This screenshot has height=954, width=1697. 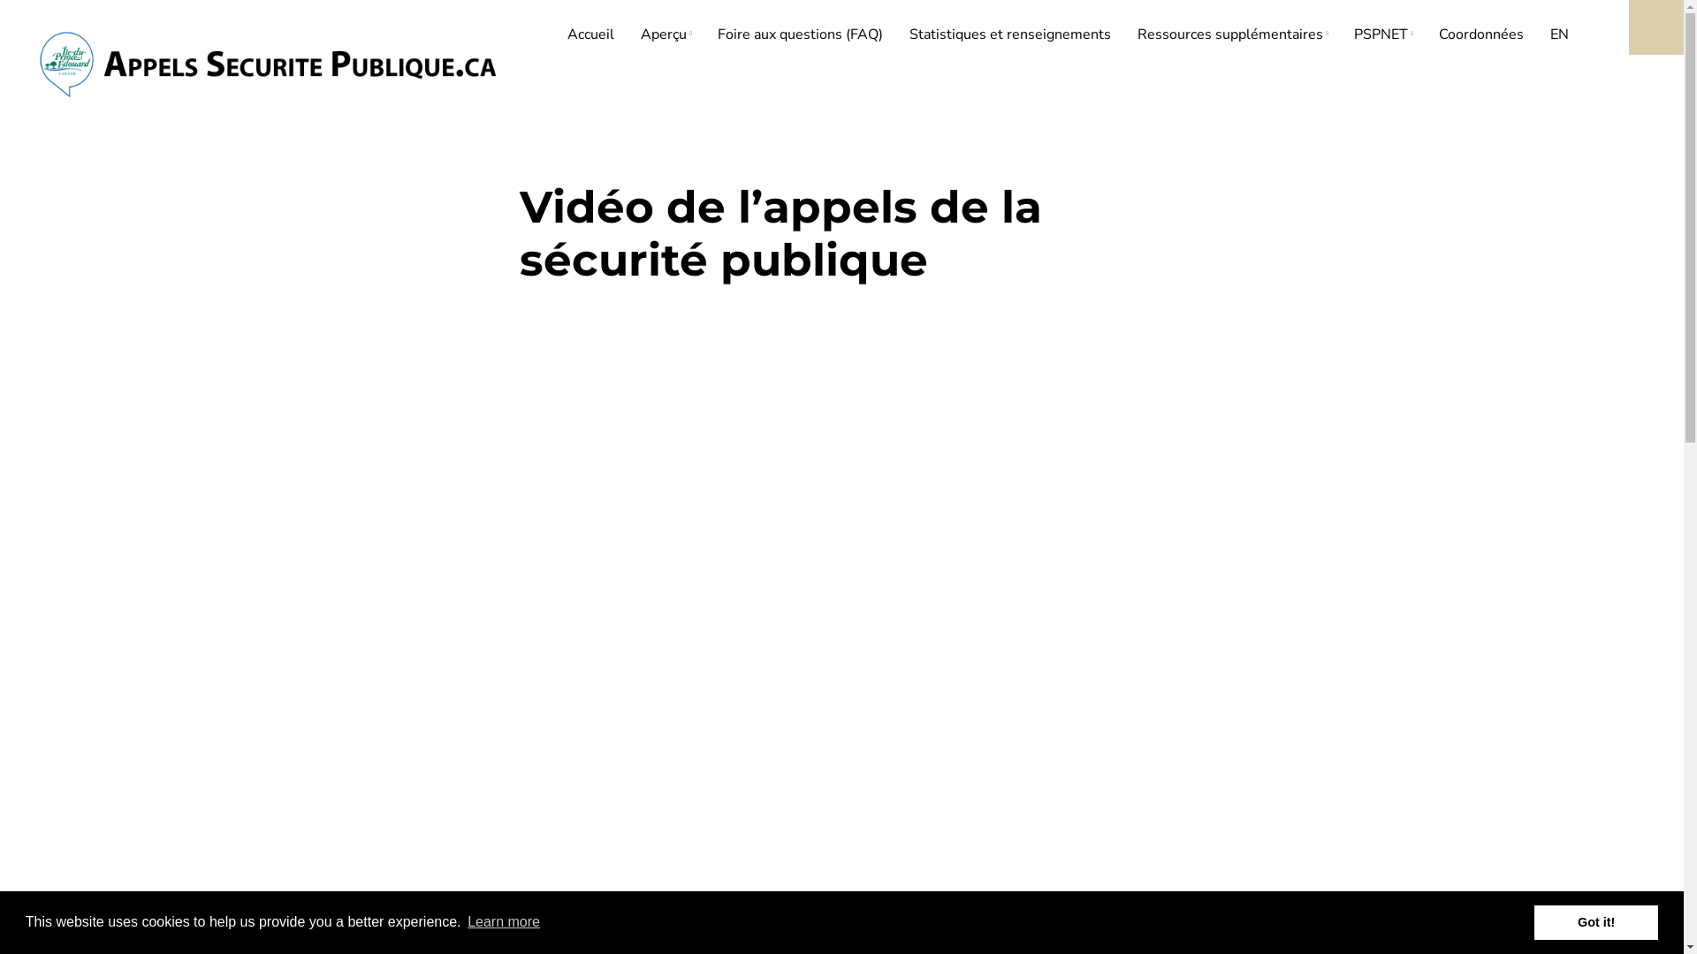 I want to click on Learn more, so click(x=504, y=922).